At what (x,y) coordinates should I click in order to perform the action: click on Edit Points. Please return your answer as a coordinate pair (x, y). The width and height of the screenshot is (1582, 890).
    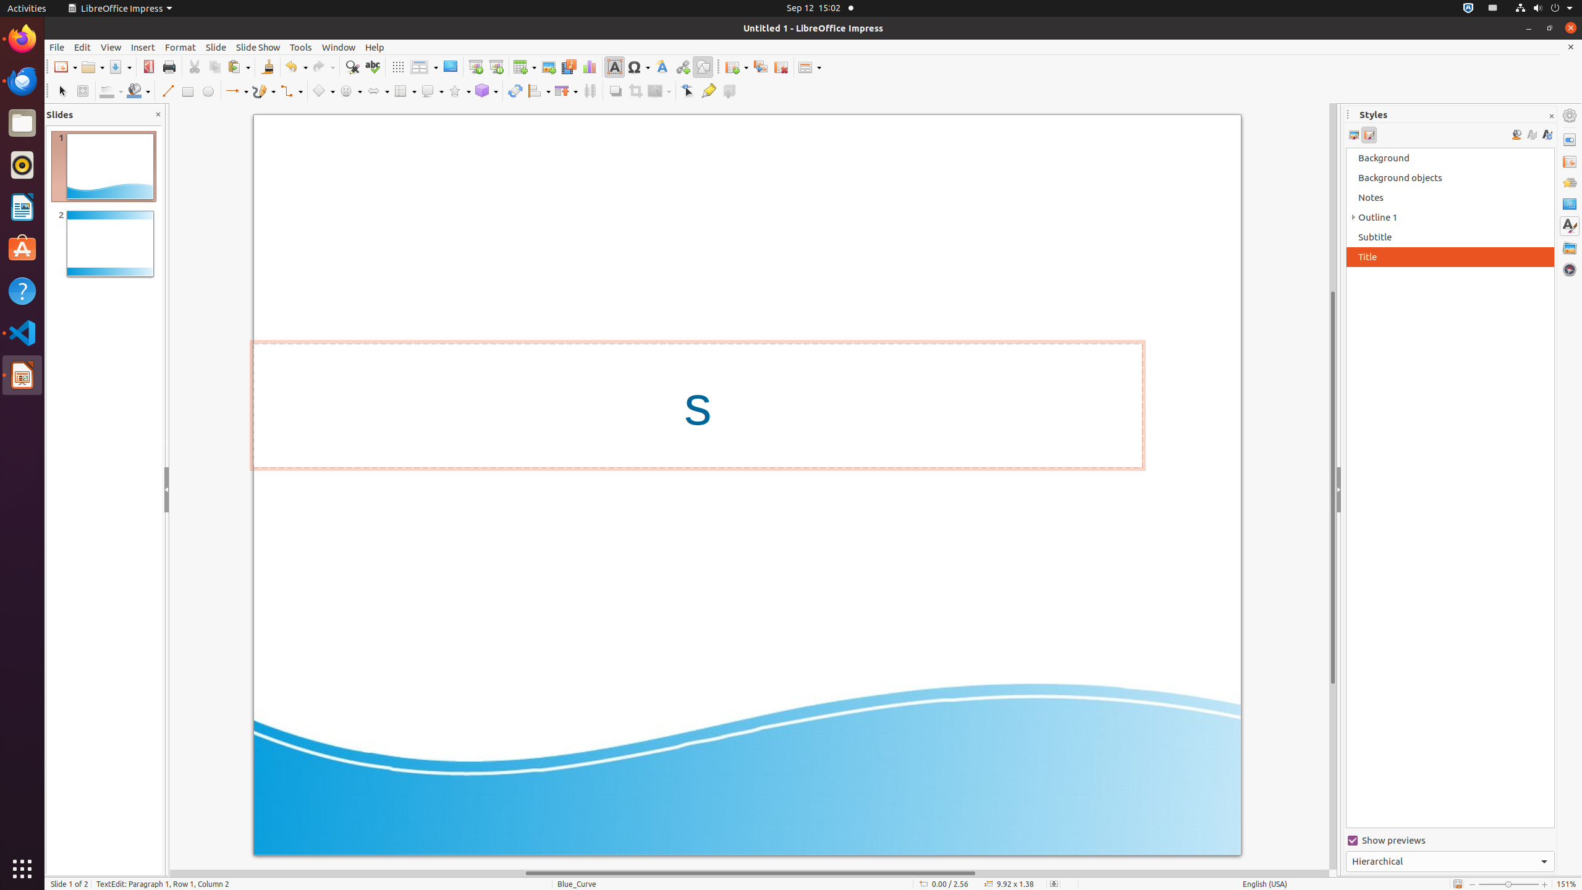
    Looking at the image, I should click on (688, 91).